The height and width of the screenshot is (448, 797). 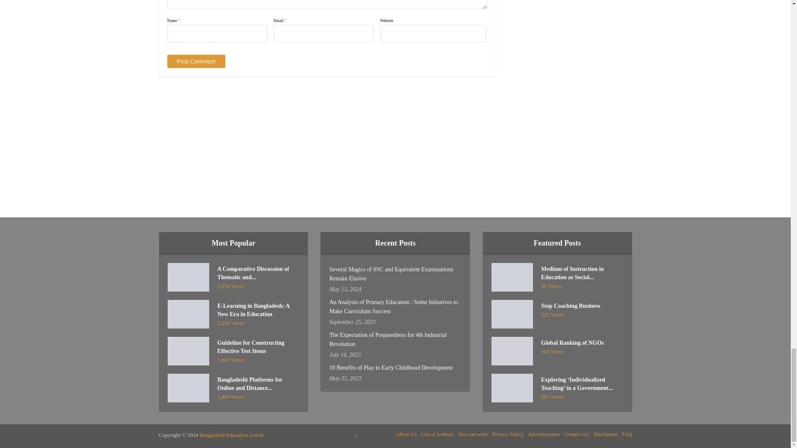 I want to click on Post Comment, so click(x=196, y=61).